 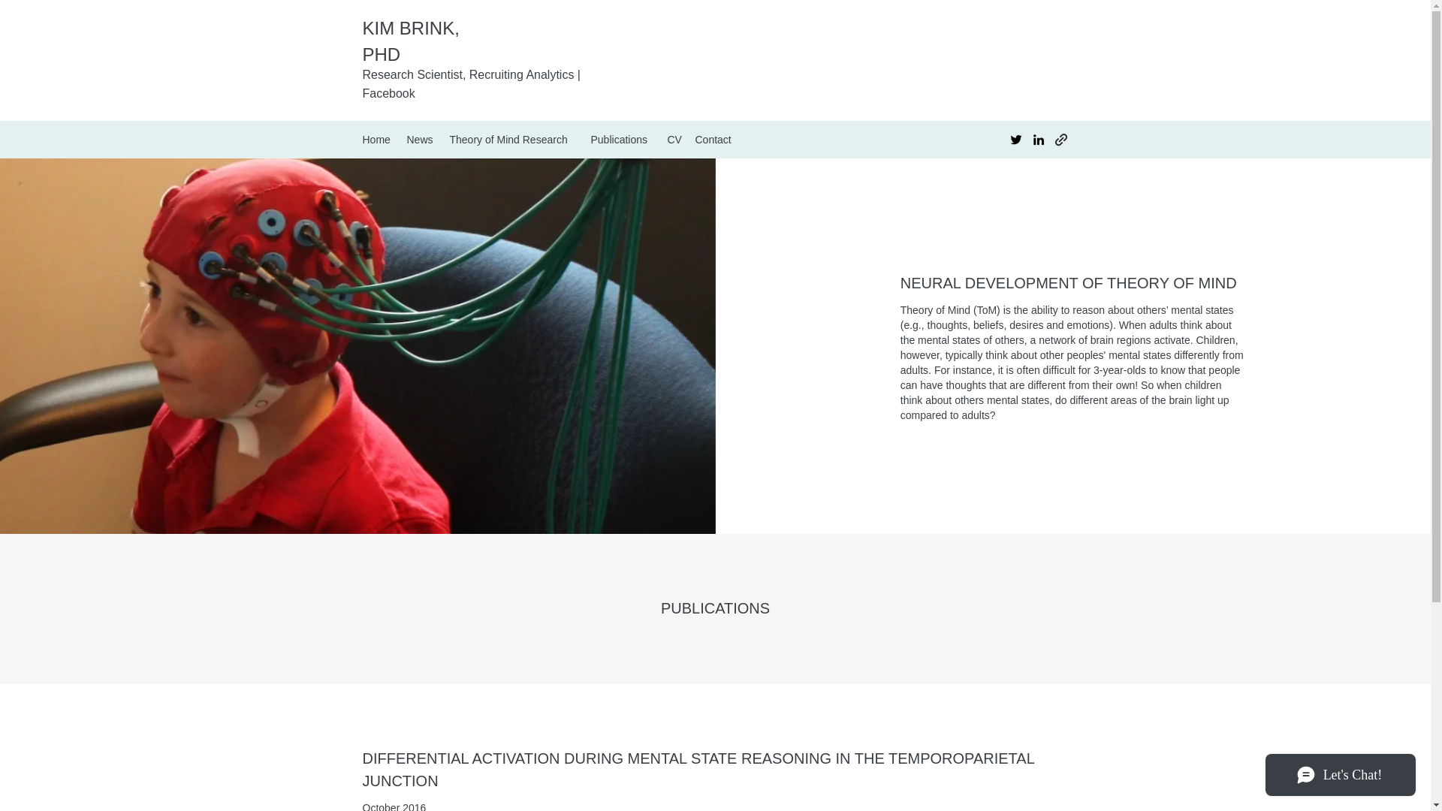 What do you see at coordinates (511, 139) in the screenshot?
I see `Theory of Mind Research` at bounding box center [511, 139].